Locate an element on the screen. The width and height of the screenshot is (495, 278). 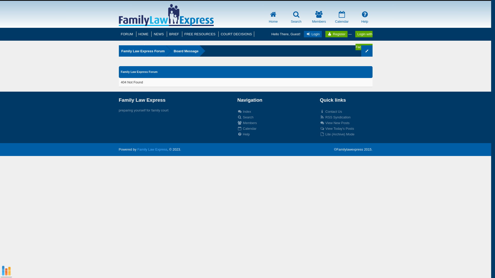
Calendar is located at coordinates (247, 129).